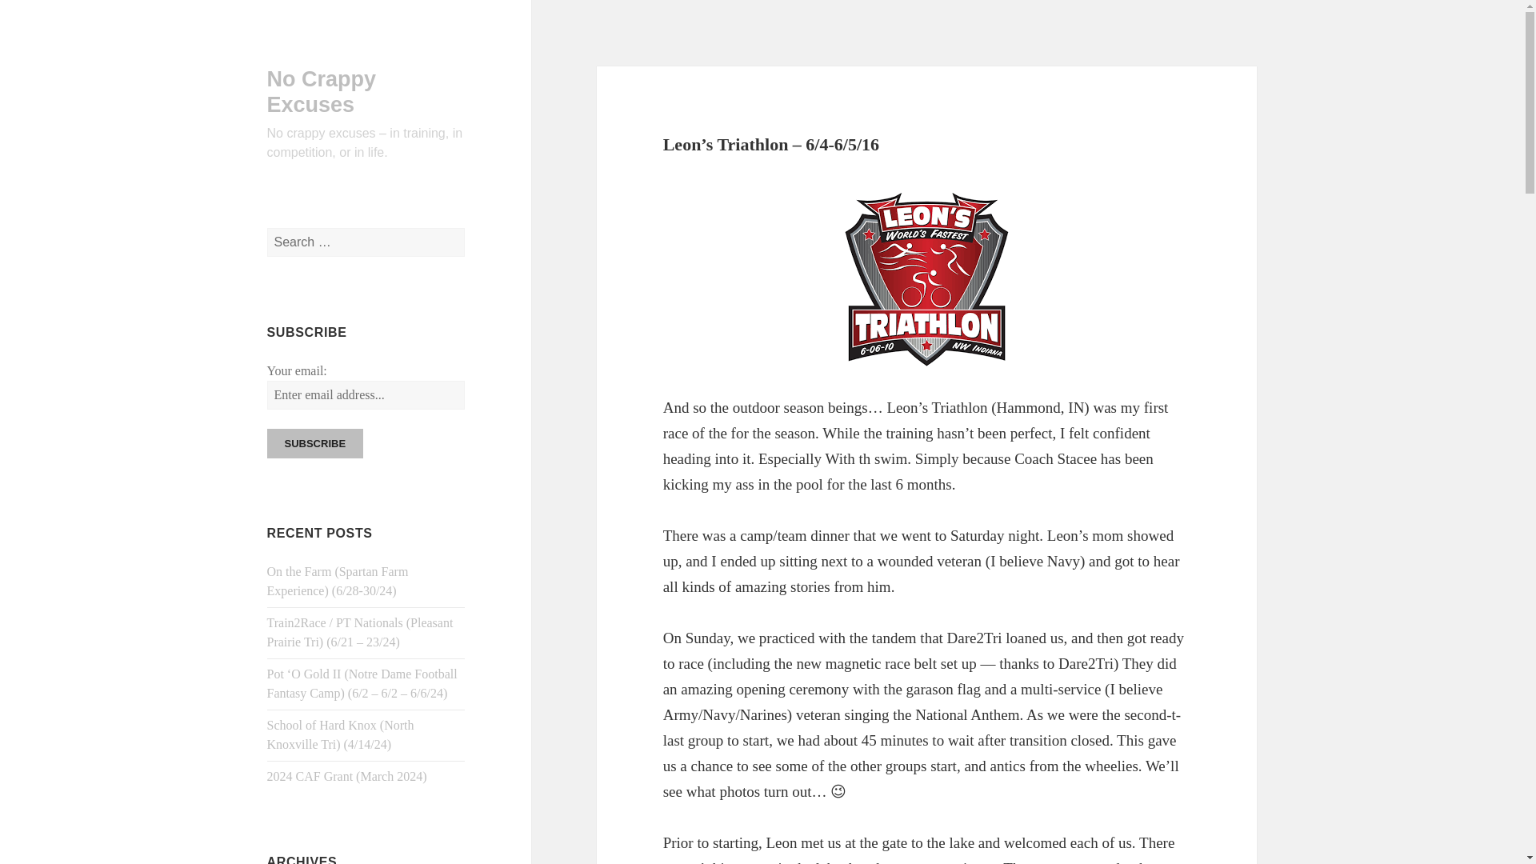 This screenshot has width=1536, height=864. I want to click on No Crappy Excuses, so click(322, 91).